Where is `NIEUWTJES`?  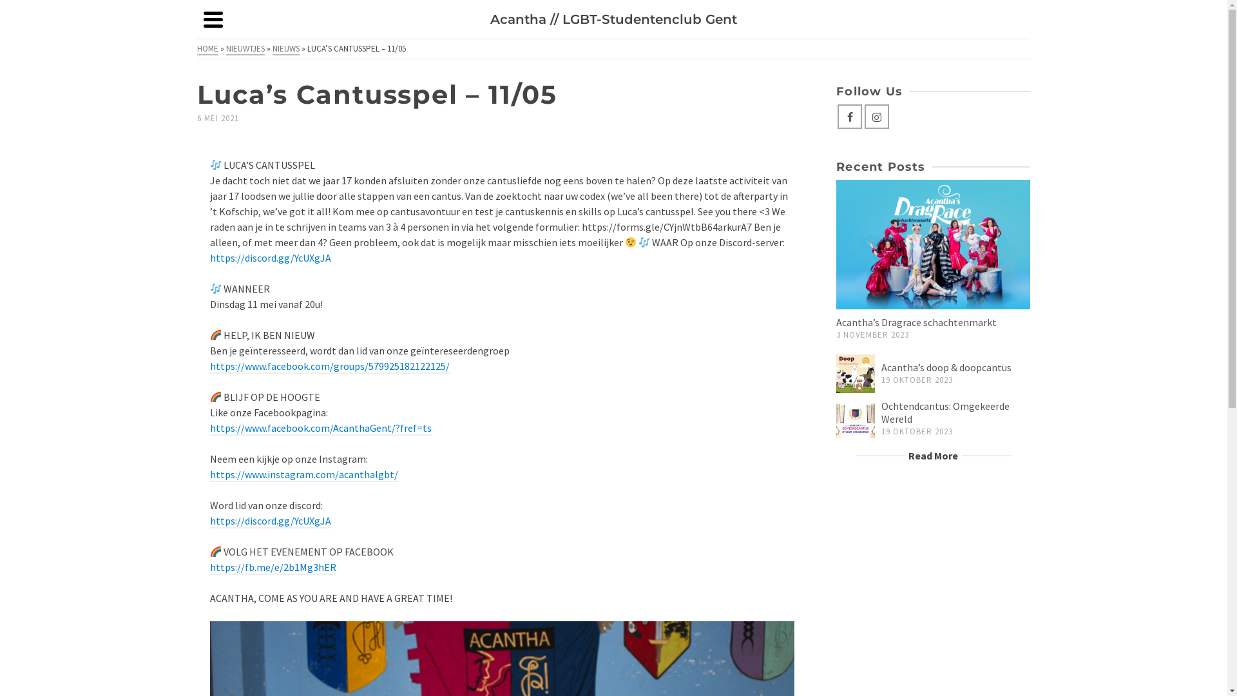
NIEUWTJES is located at coordinates (245, 49).